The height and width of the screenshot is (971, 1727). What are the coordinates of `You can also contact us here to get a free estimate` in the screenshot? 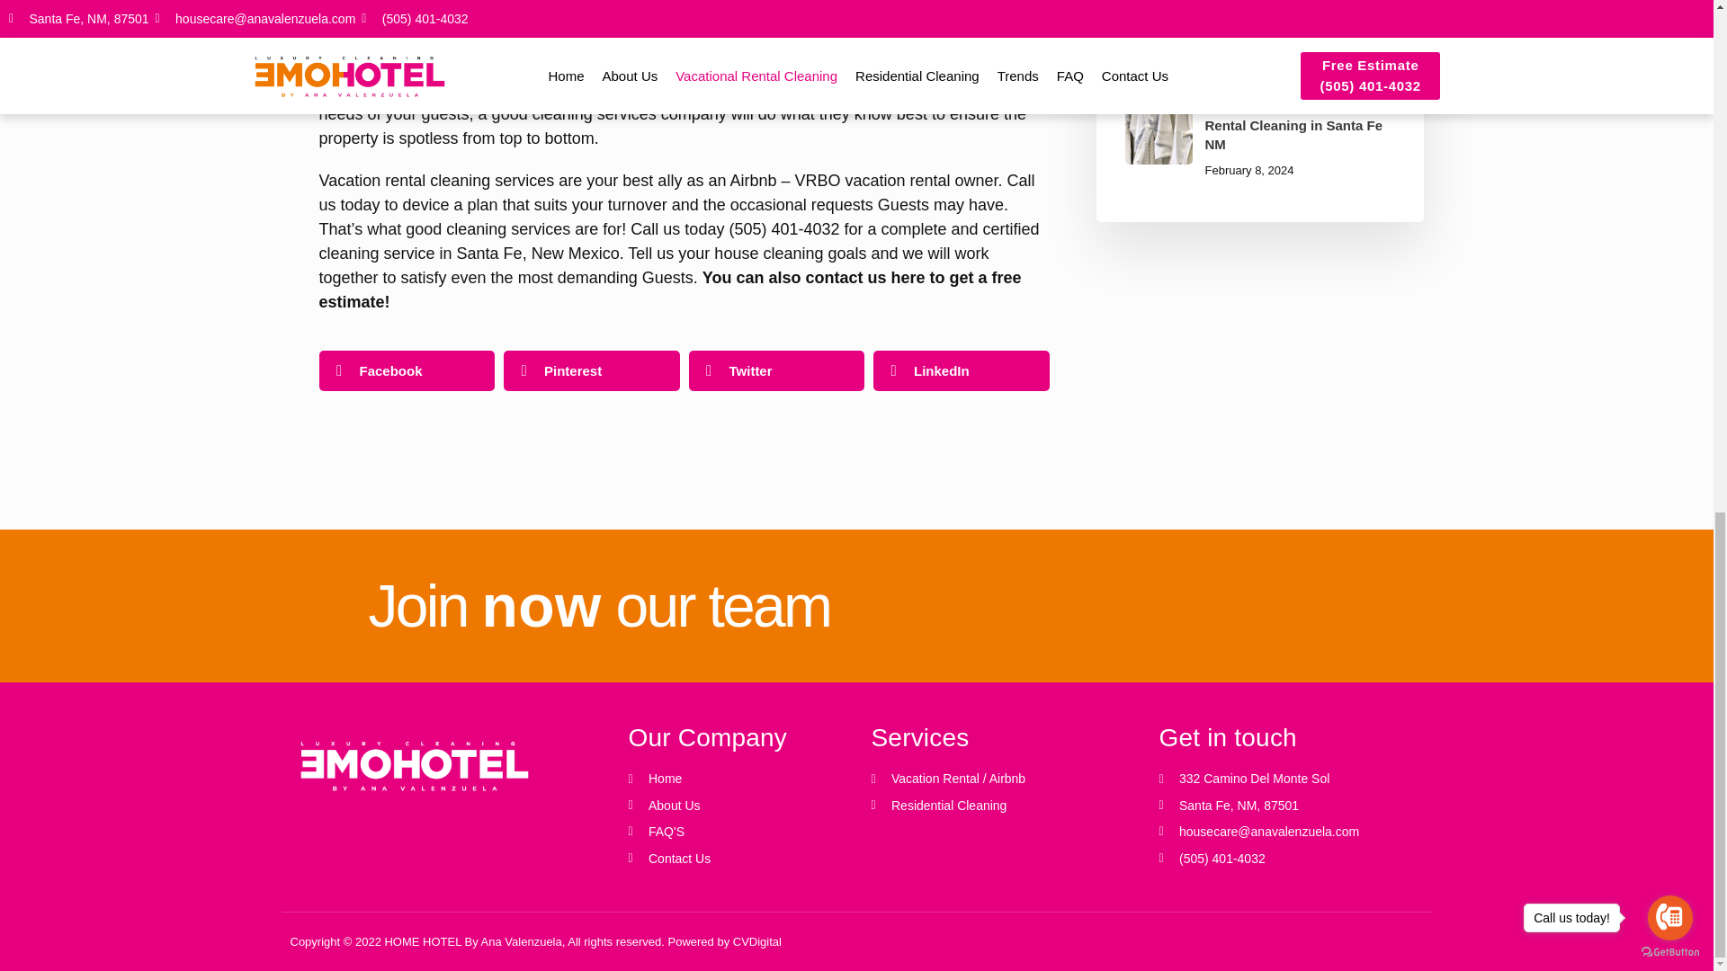 It's located at (683, 370).